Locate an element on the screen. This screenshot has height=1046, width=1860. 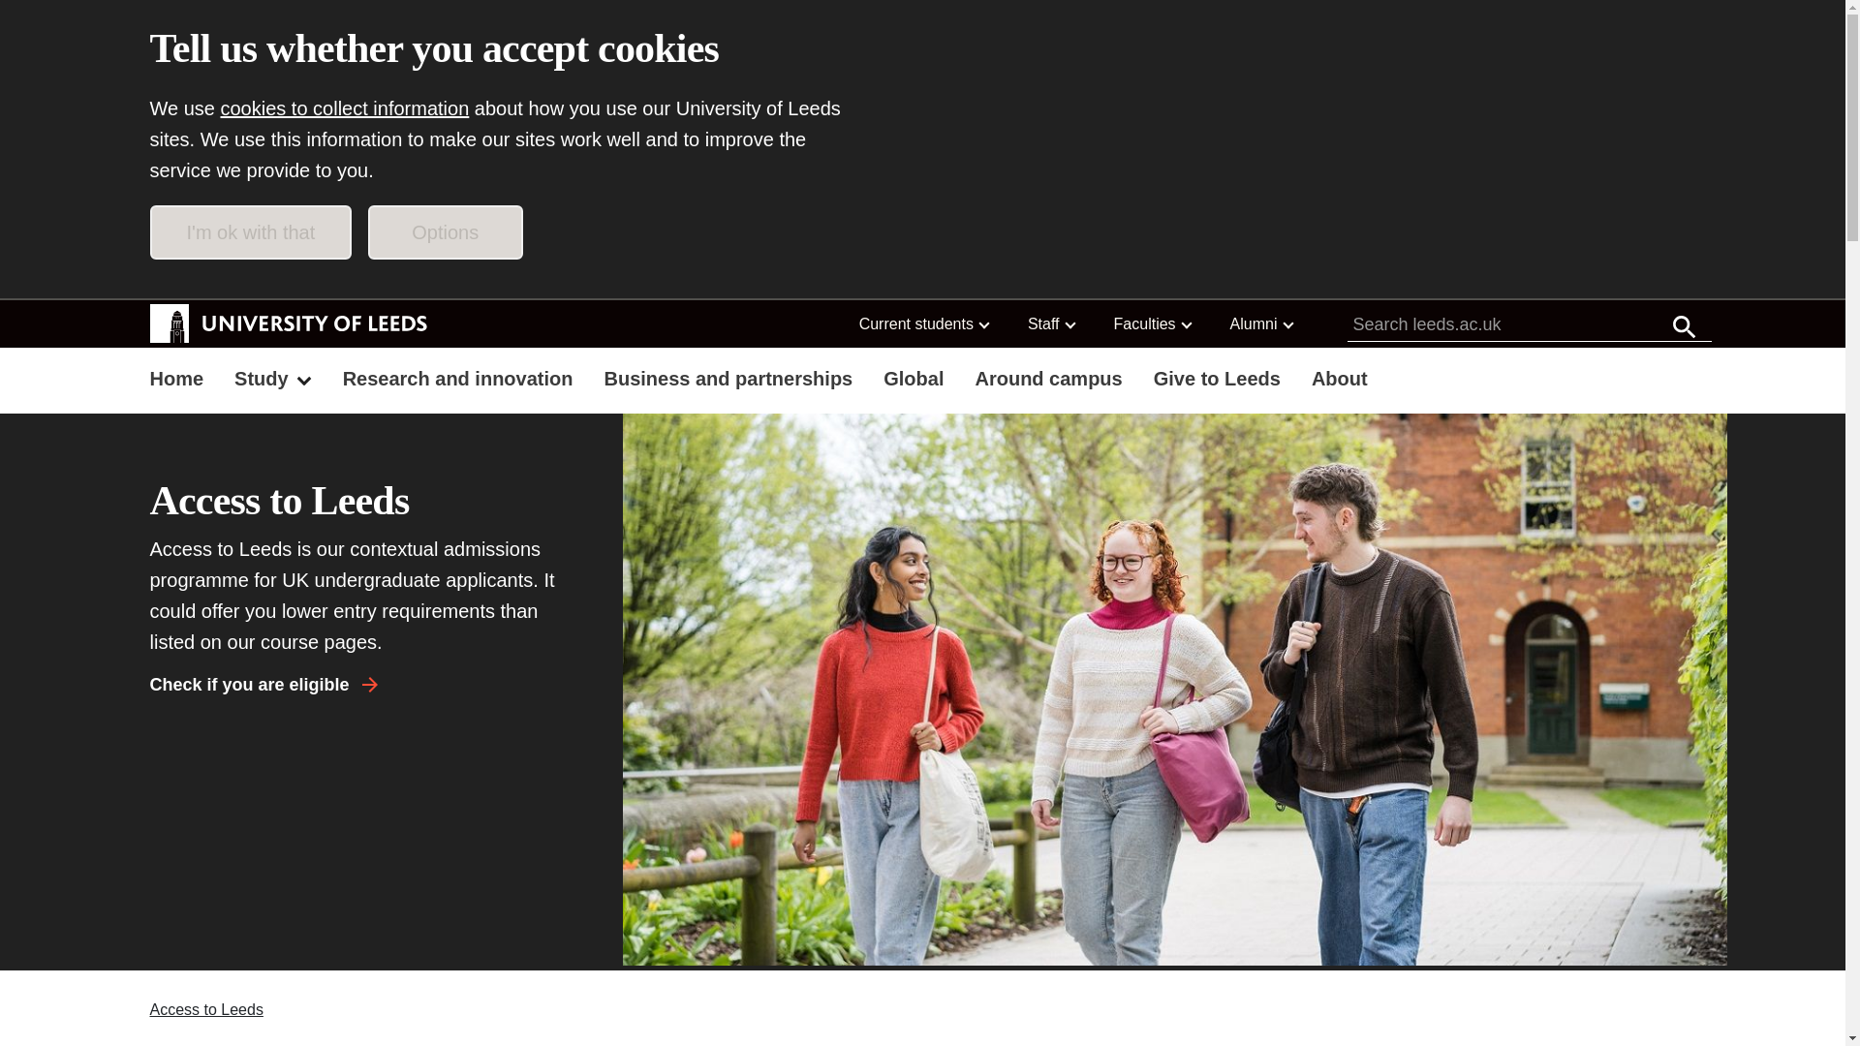
Alumni is located at coordinates (1261, 323).